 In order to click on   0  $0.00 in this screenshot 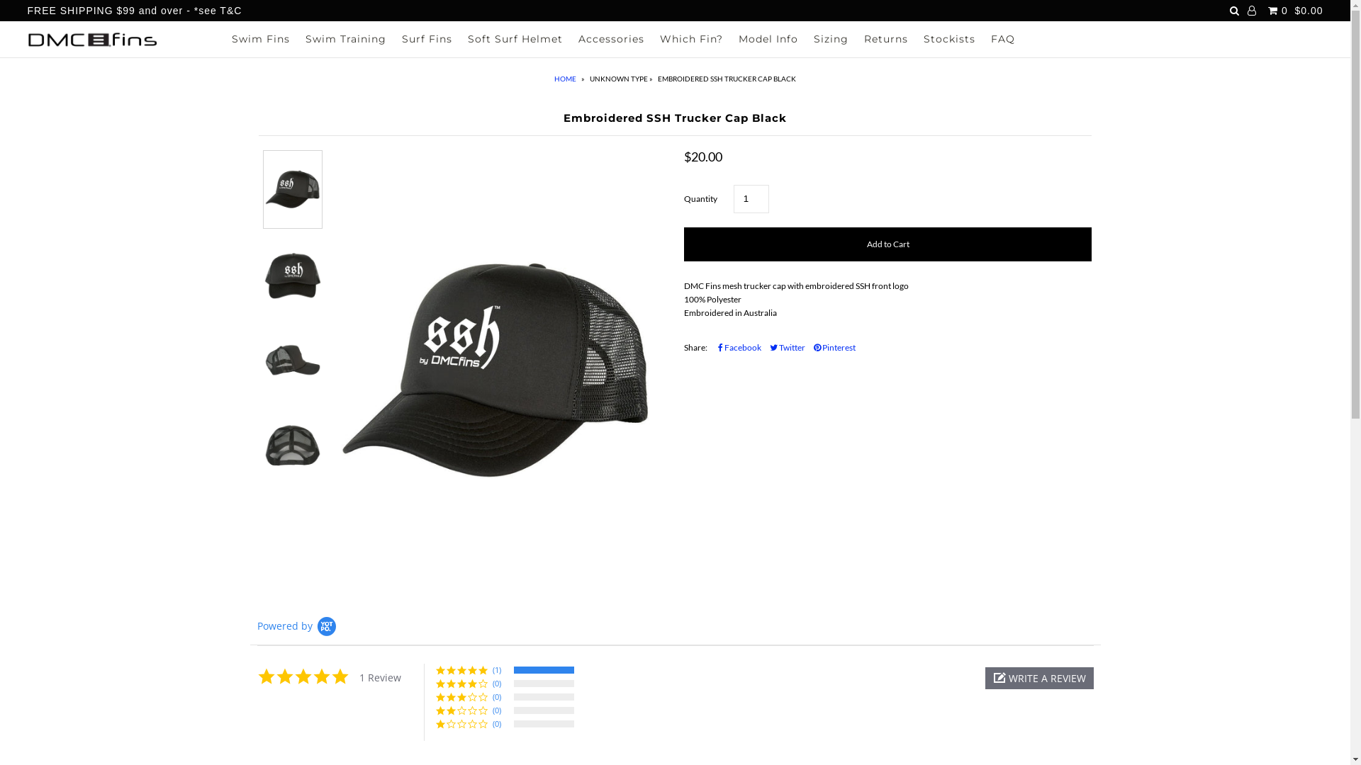, I will do `click(1294, 11)`.